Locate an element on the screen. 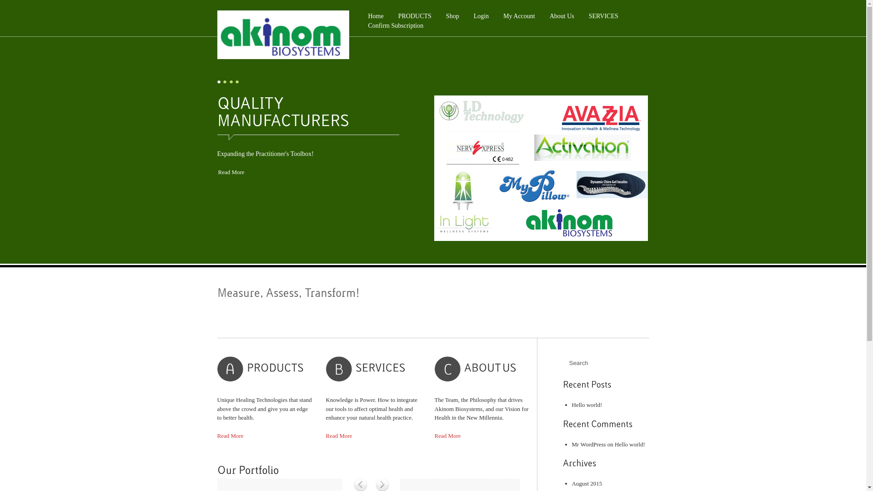  1 is located at coordinates (219, 82).